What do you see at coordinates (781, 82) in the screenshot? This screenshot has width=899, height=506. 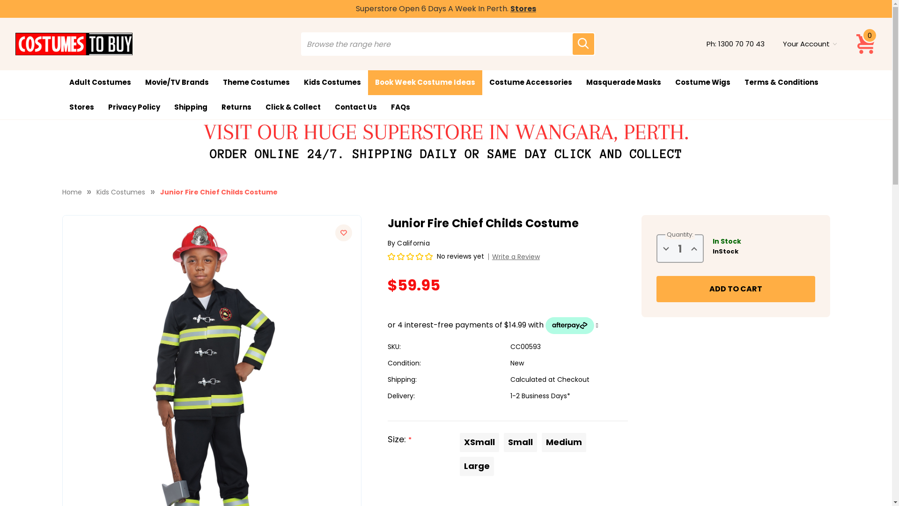 I see `Terms & Conditions` at bounding box center [781, 82].